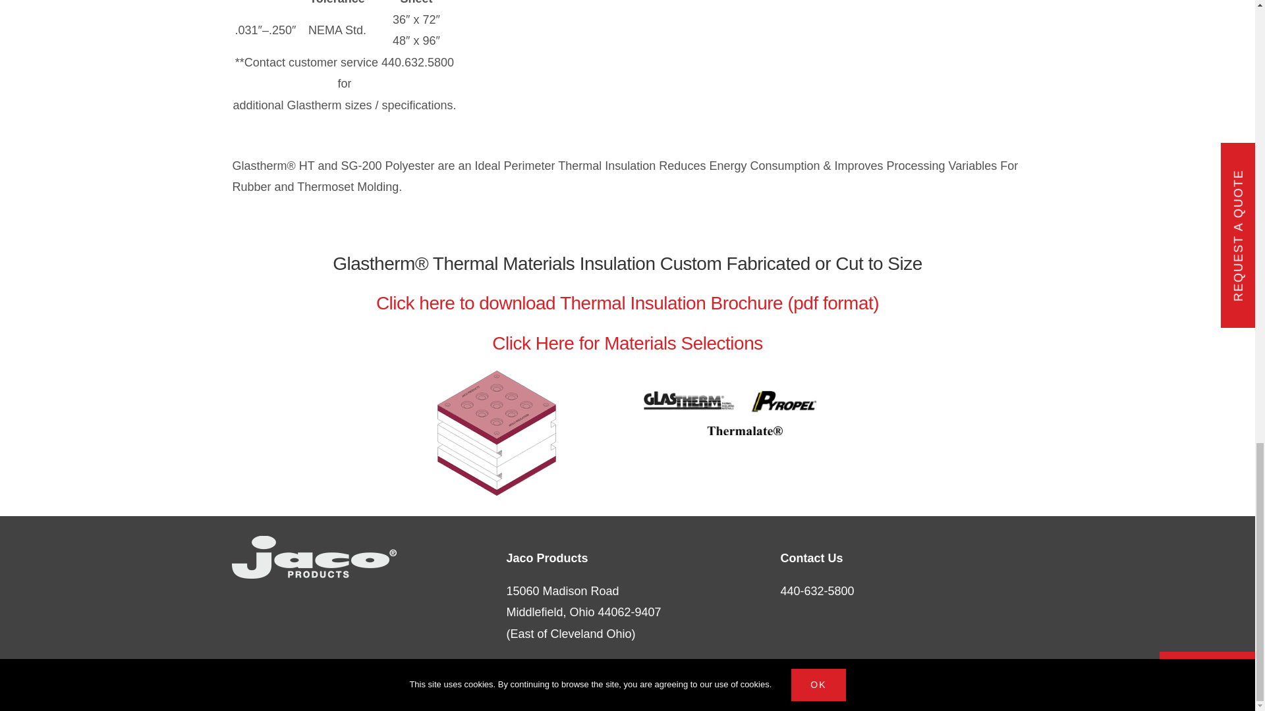 The width and height of the screenshot is (1265, 711). What do you see at coordinates (583, 612) in the screenshot?
I see `Middlefield, Ohio 44062-9407` at bounding box center [583, 612].